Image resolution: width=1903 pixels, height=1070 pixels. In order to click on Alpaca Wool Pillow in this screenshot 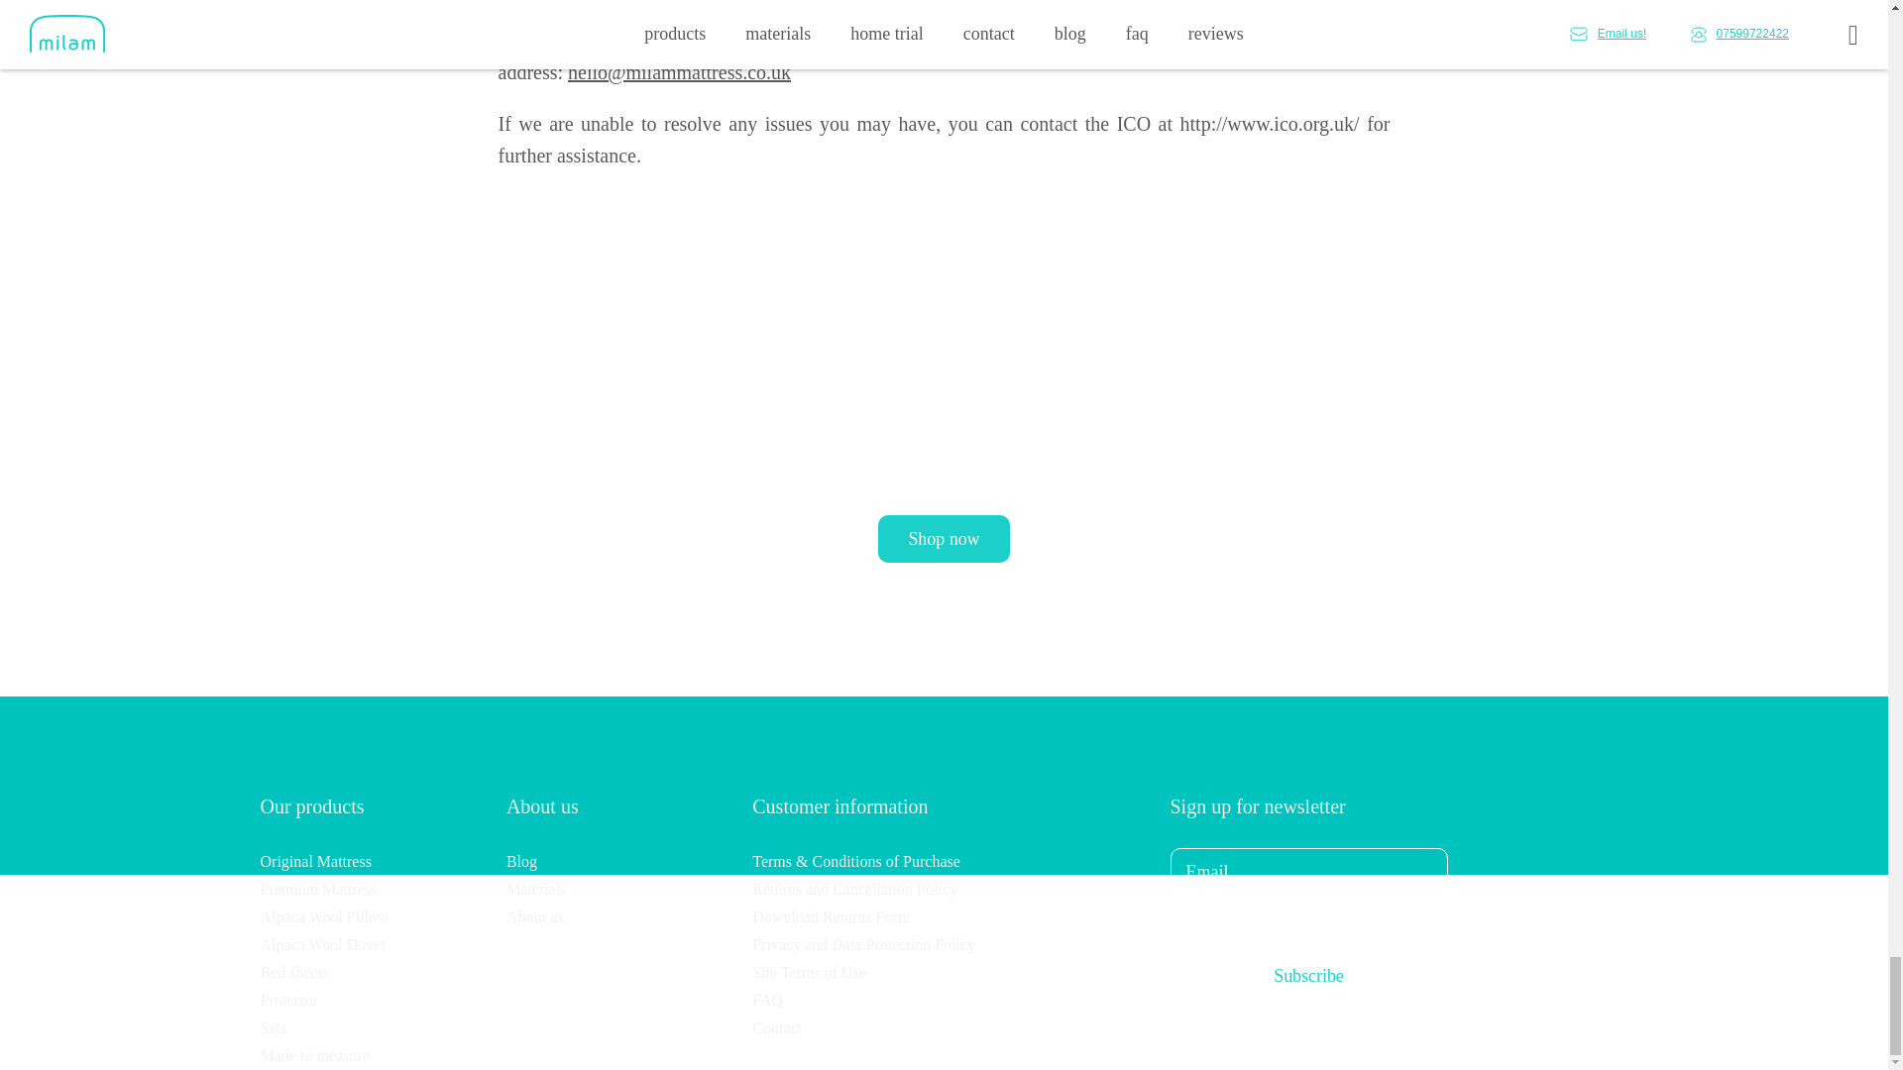, I will do `click(323, 916)`.